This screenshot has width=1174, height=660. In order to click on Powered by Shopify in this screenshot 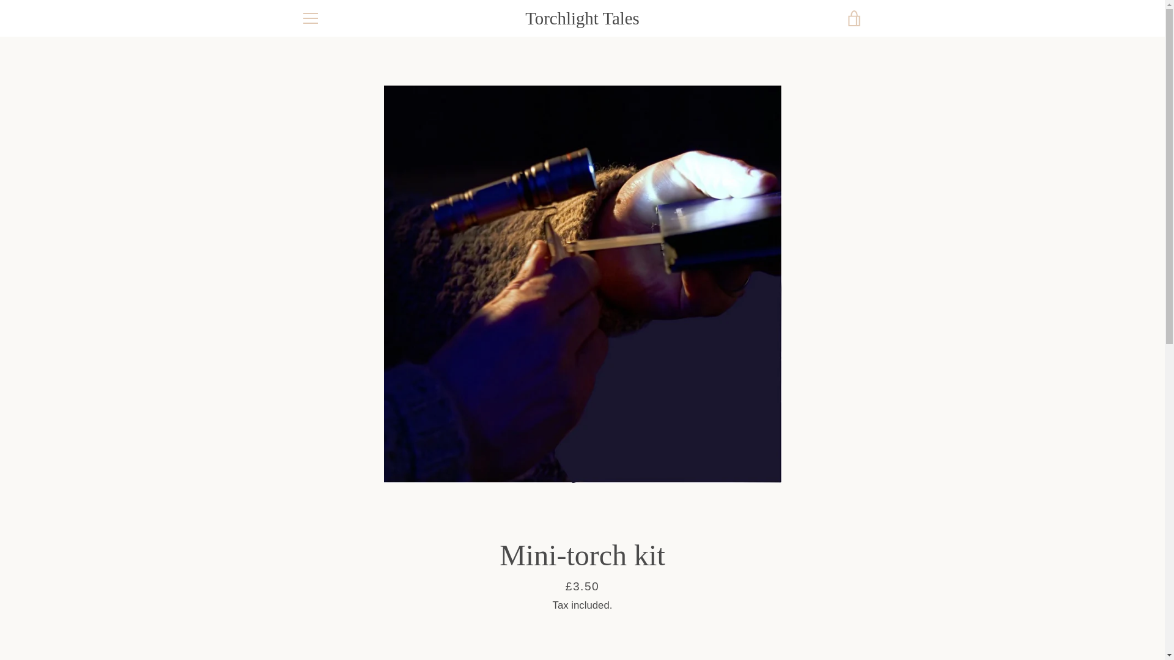, I will do `click(618, 617)`.